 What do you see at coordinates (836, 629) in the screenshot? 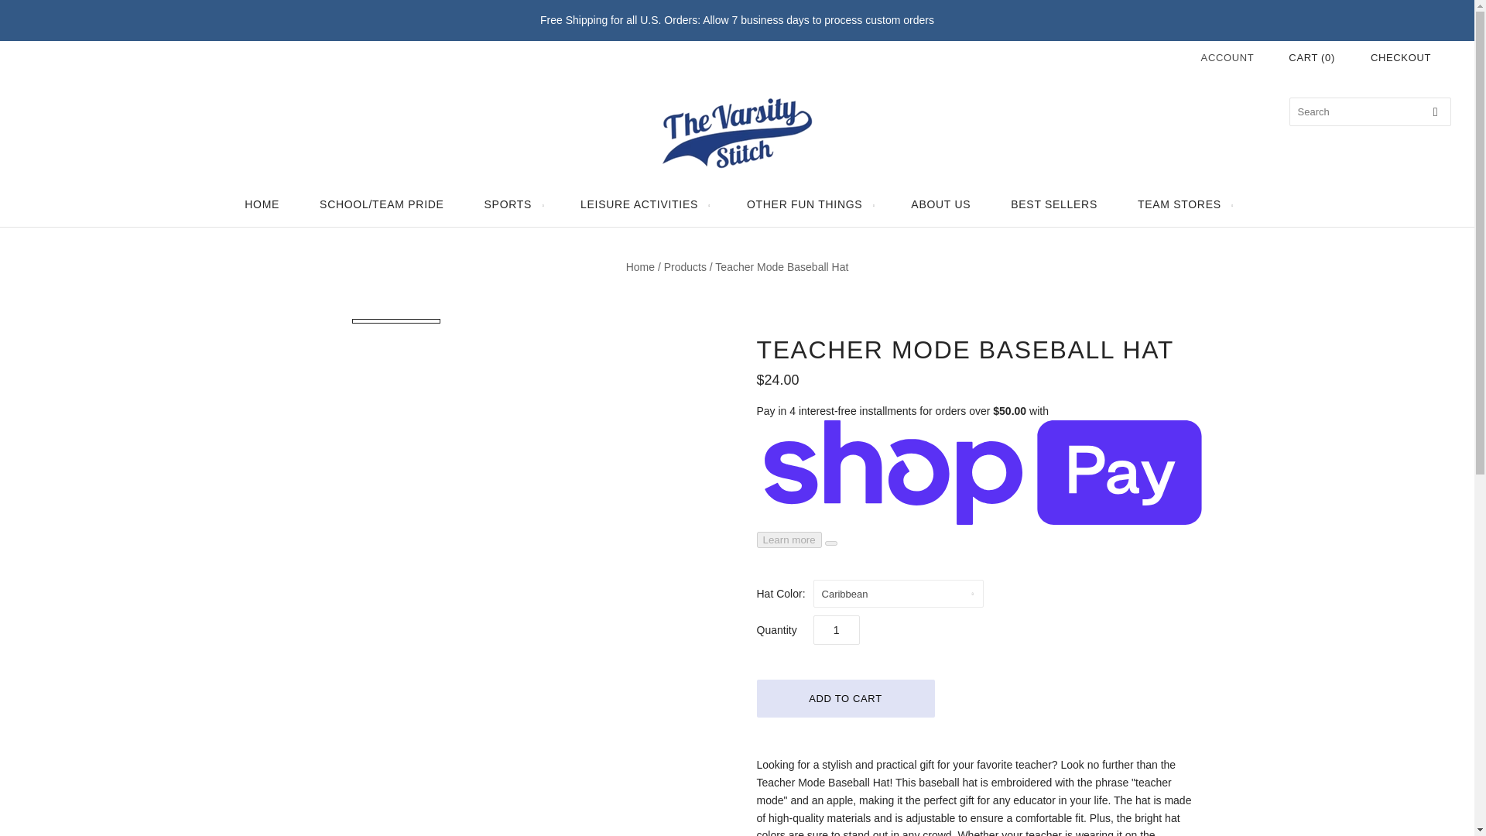
I see `1` at bounding box center [836, 629].